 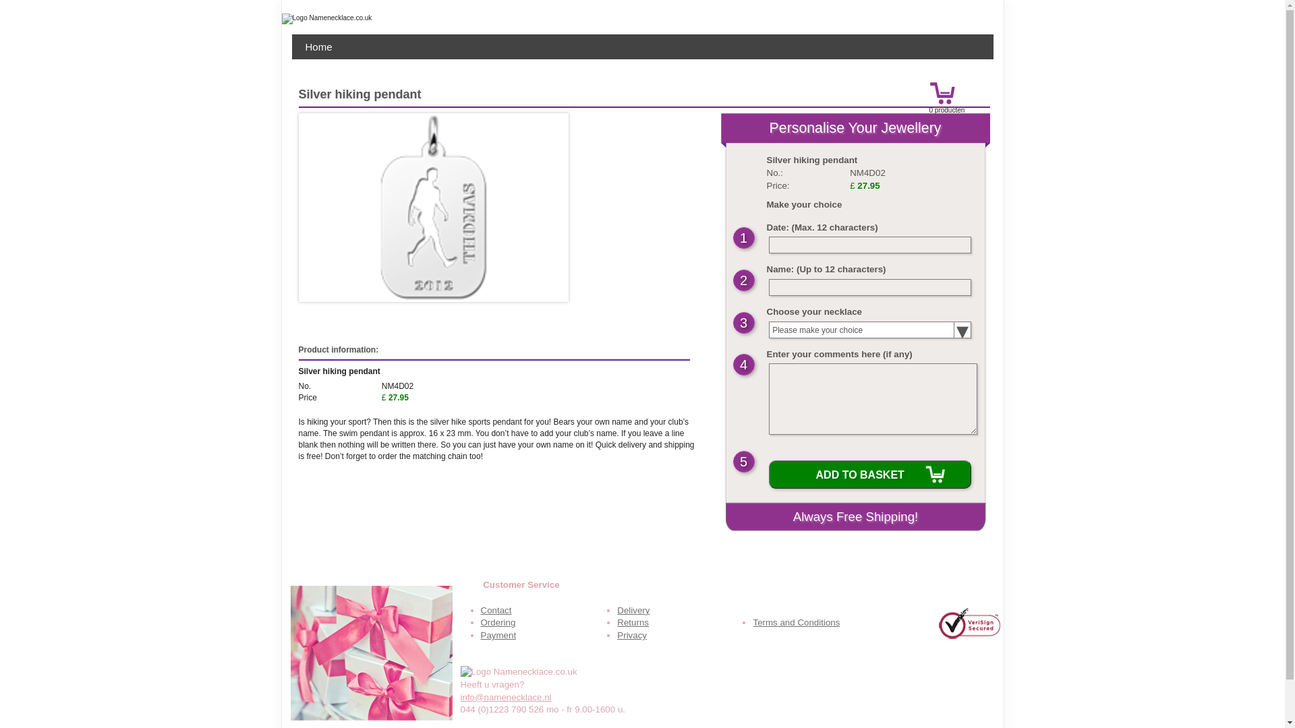 What do you see at coordinates (631, 635) in the screenshot?
I see `Privacy` at bounding box center [631, 635].